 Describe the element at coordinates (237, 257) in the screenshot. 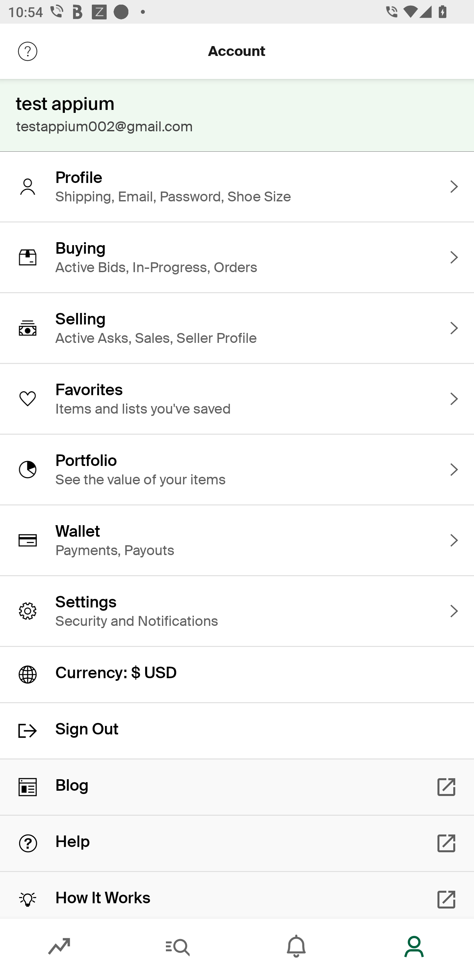

I see `Buying Active Bids, In-Progress, Orders` at that location.